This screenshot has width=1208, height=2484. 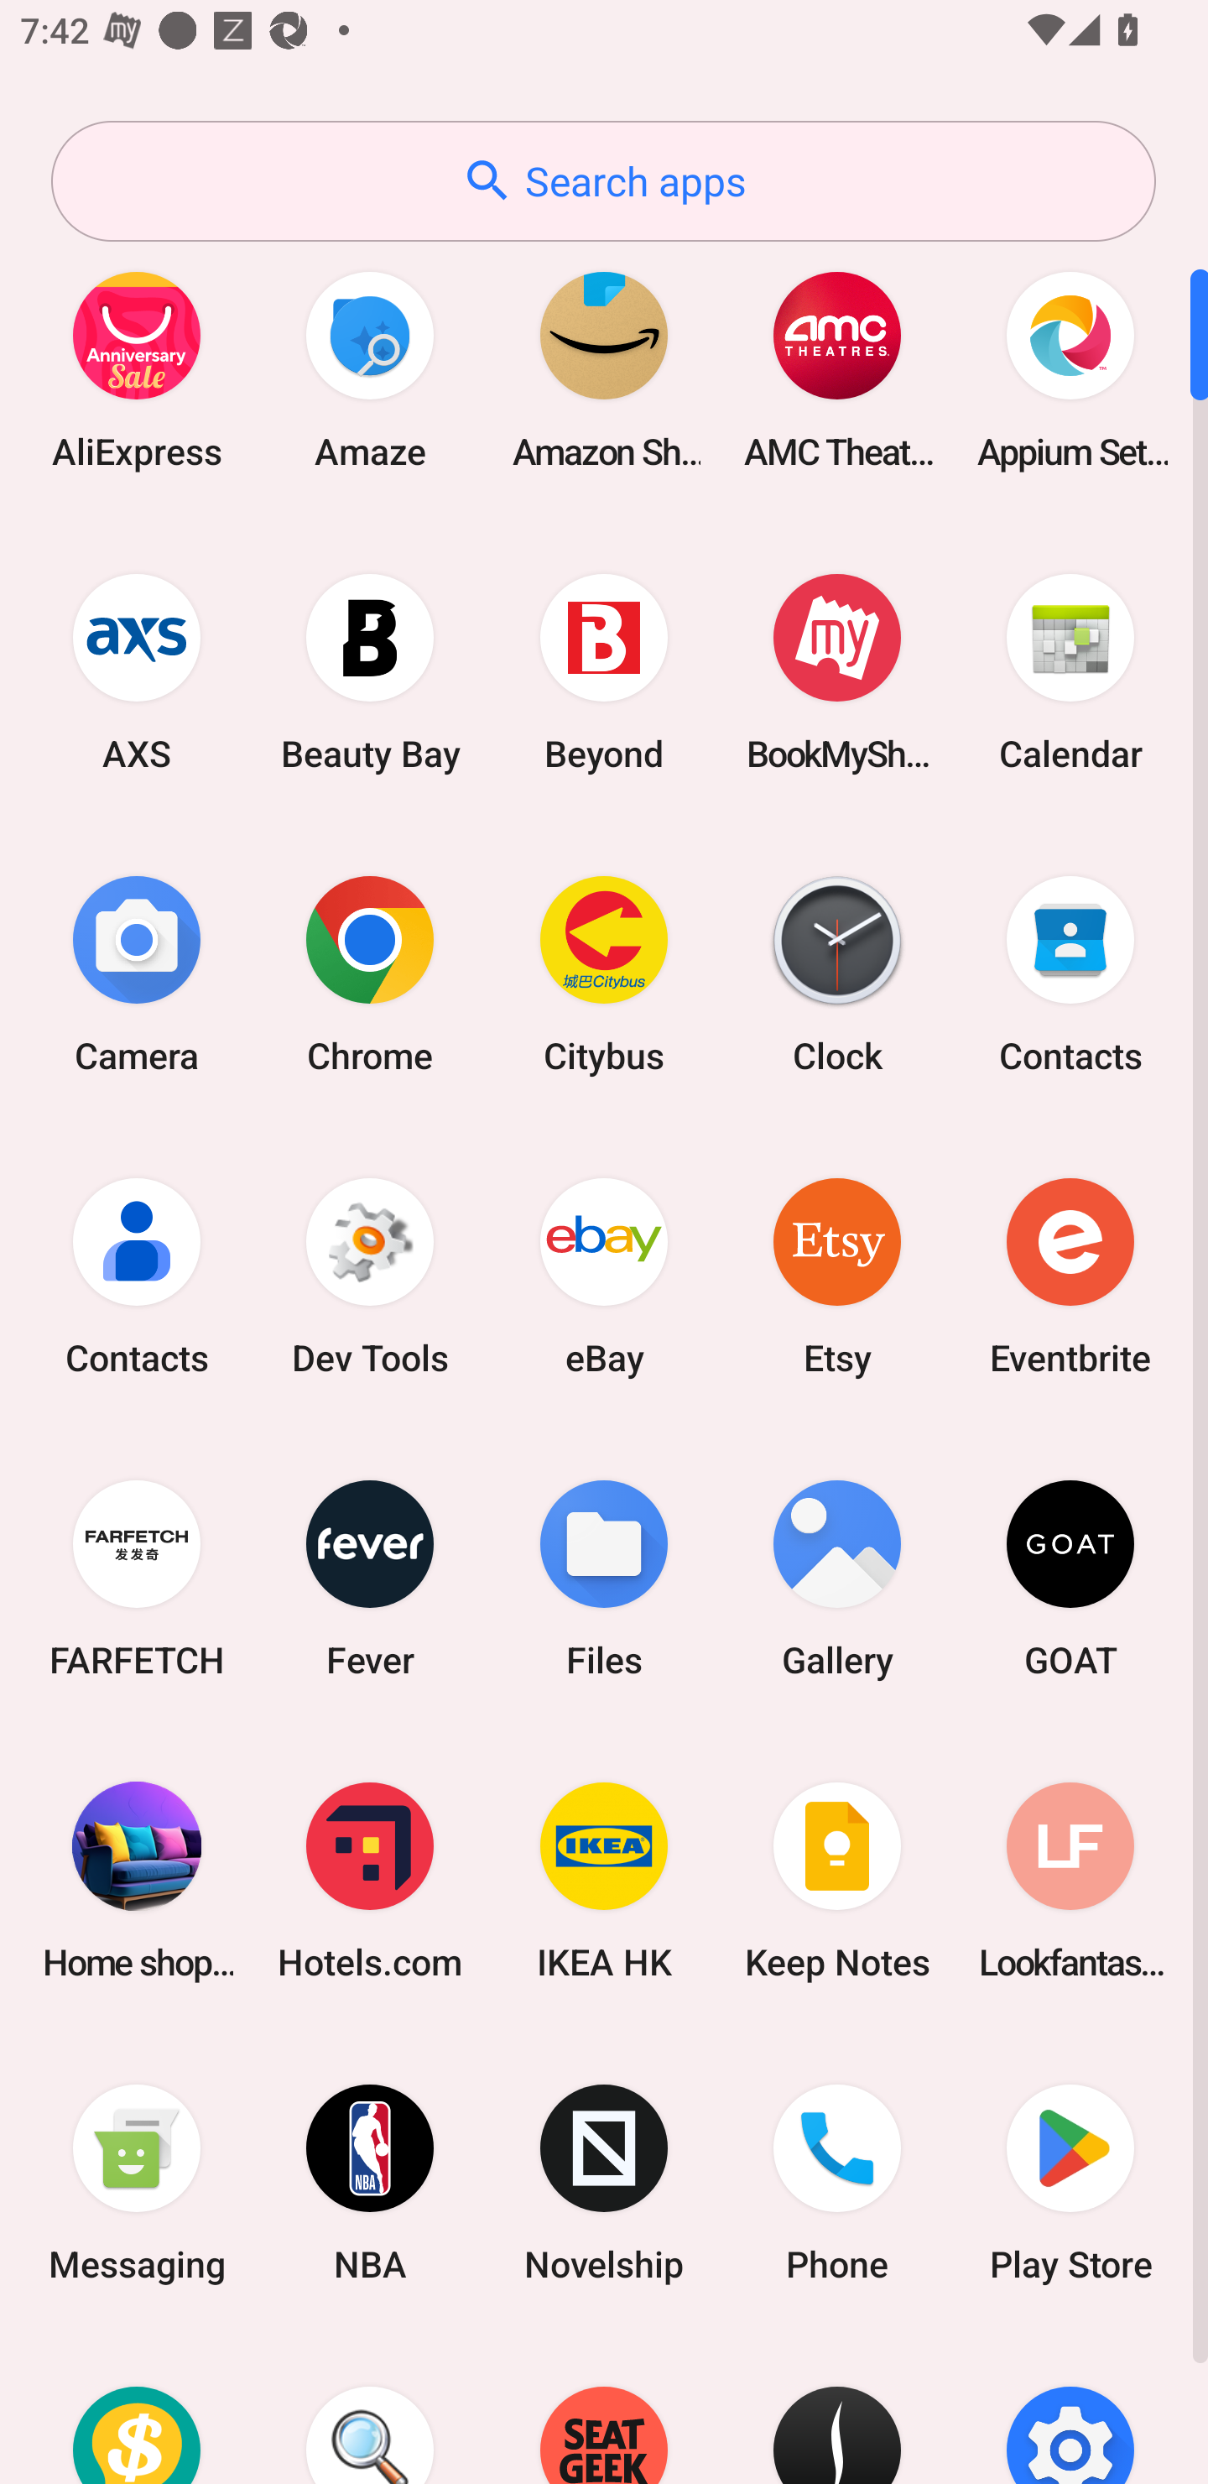 I want to click on Keep Notes, so click(x=837, y=1880).